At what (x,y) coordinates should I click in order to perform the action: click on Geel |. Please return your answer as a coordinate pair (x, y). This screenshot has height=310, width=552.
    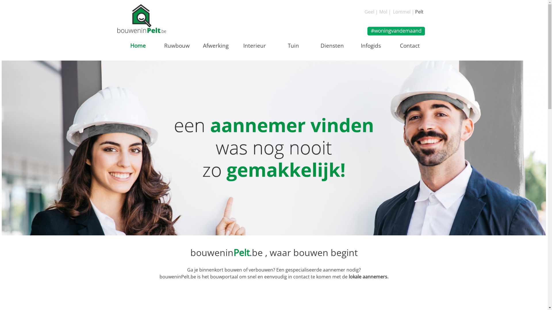
    Looking at the image, I should click on (371, 12).